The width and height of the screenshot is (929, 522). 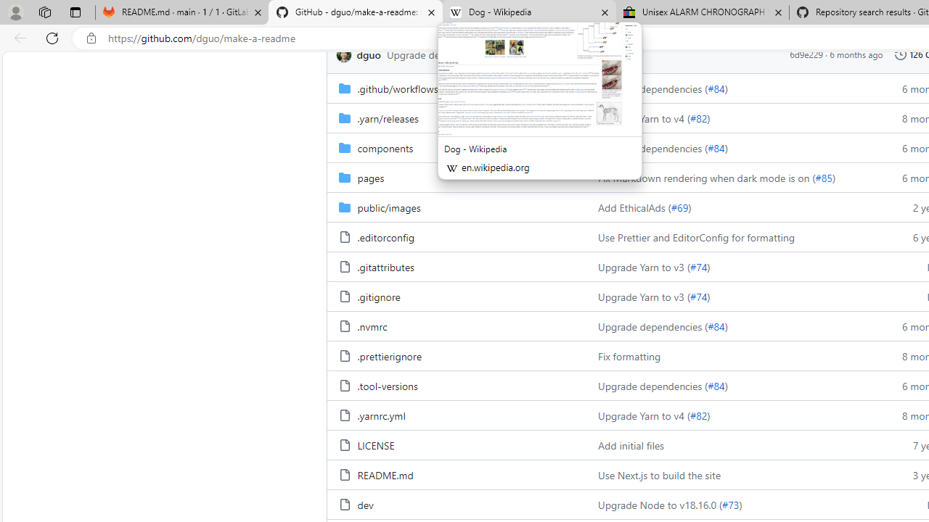 I want to click on Dog - Wikipedia, so click(x=529, y=13).